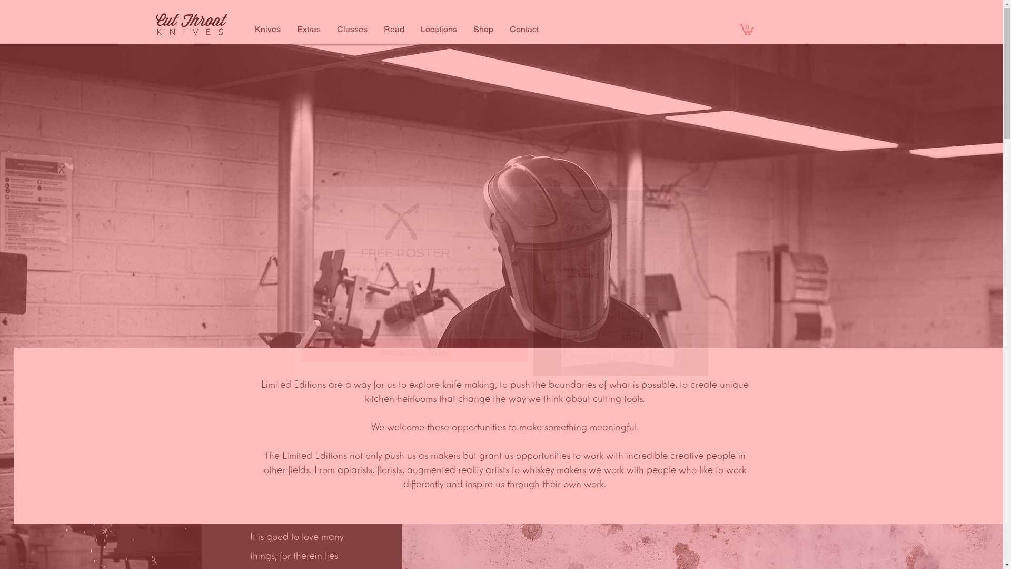 This screenshot has height=569, width=1011. What do you see at coordinates (352, 30) in the screenshot?
I see `Classes` at bounding box center [352, 30].